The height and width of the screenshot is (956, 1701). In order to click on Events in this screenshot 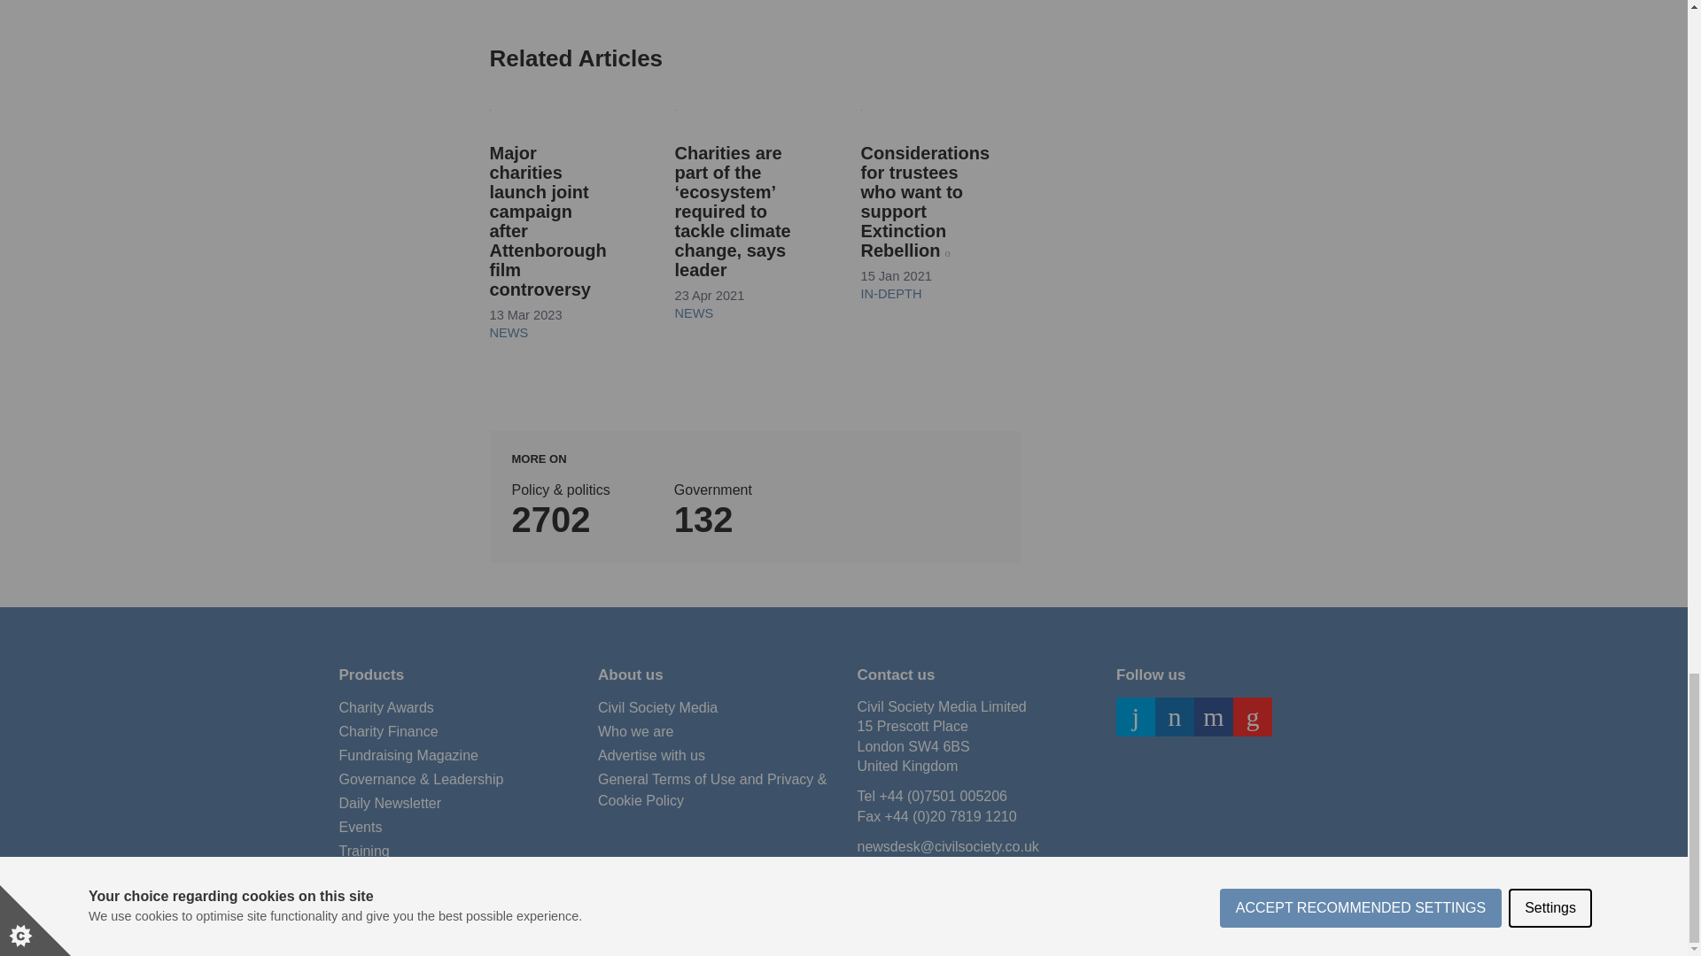, I will do `click(360, 828)`.